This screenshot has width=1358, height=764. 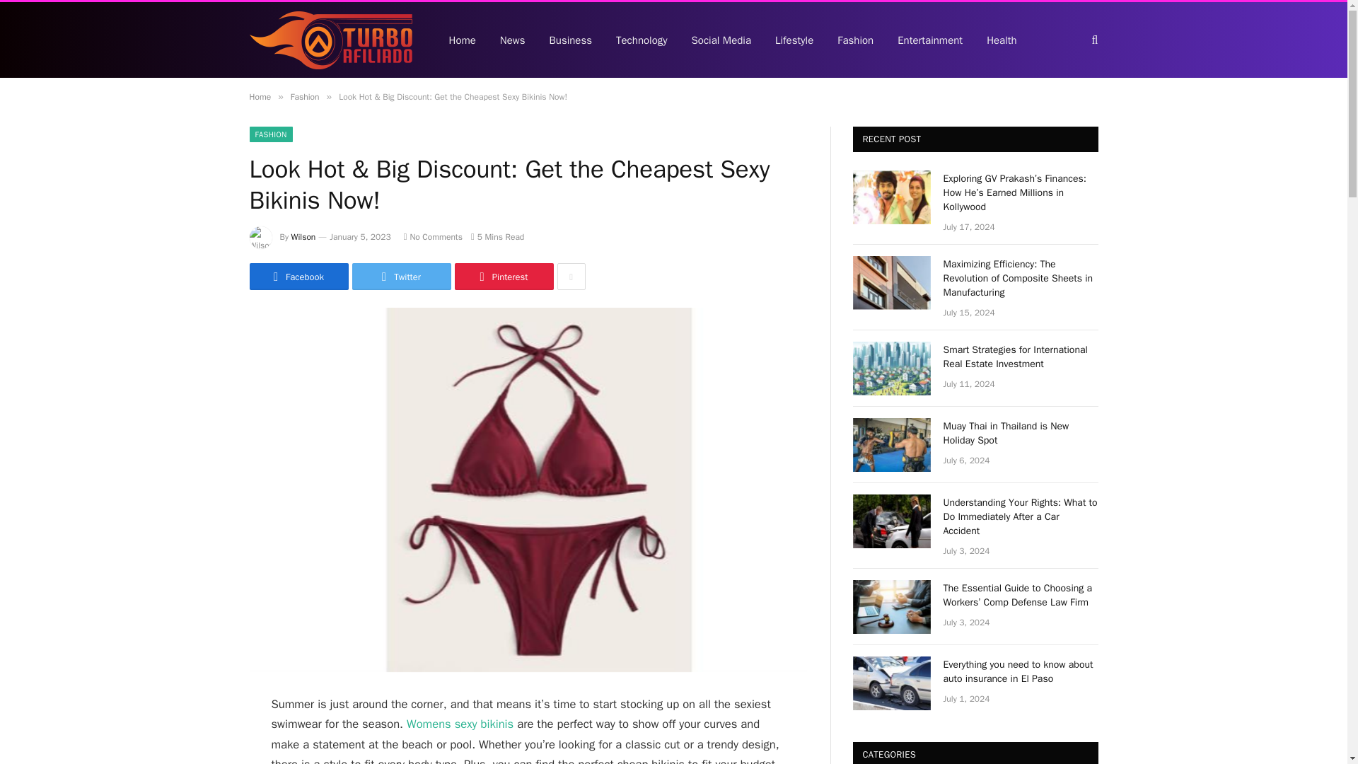 What do you see at coordinates (304, 96) in the screenshot?
I see `Fashion` at bounding box center [304, 96].